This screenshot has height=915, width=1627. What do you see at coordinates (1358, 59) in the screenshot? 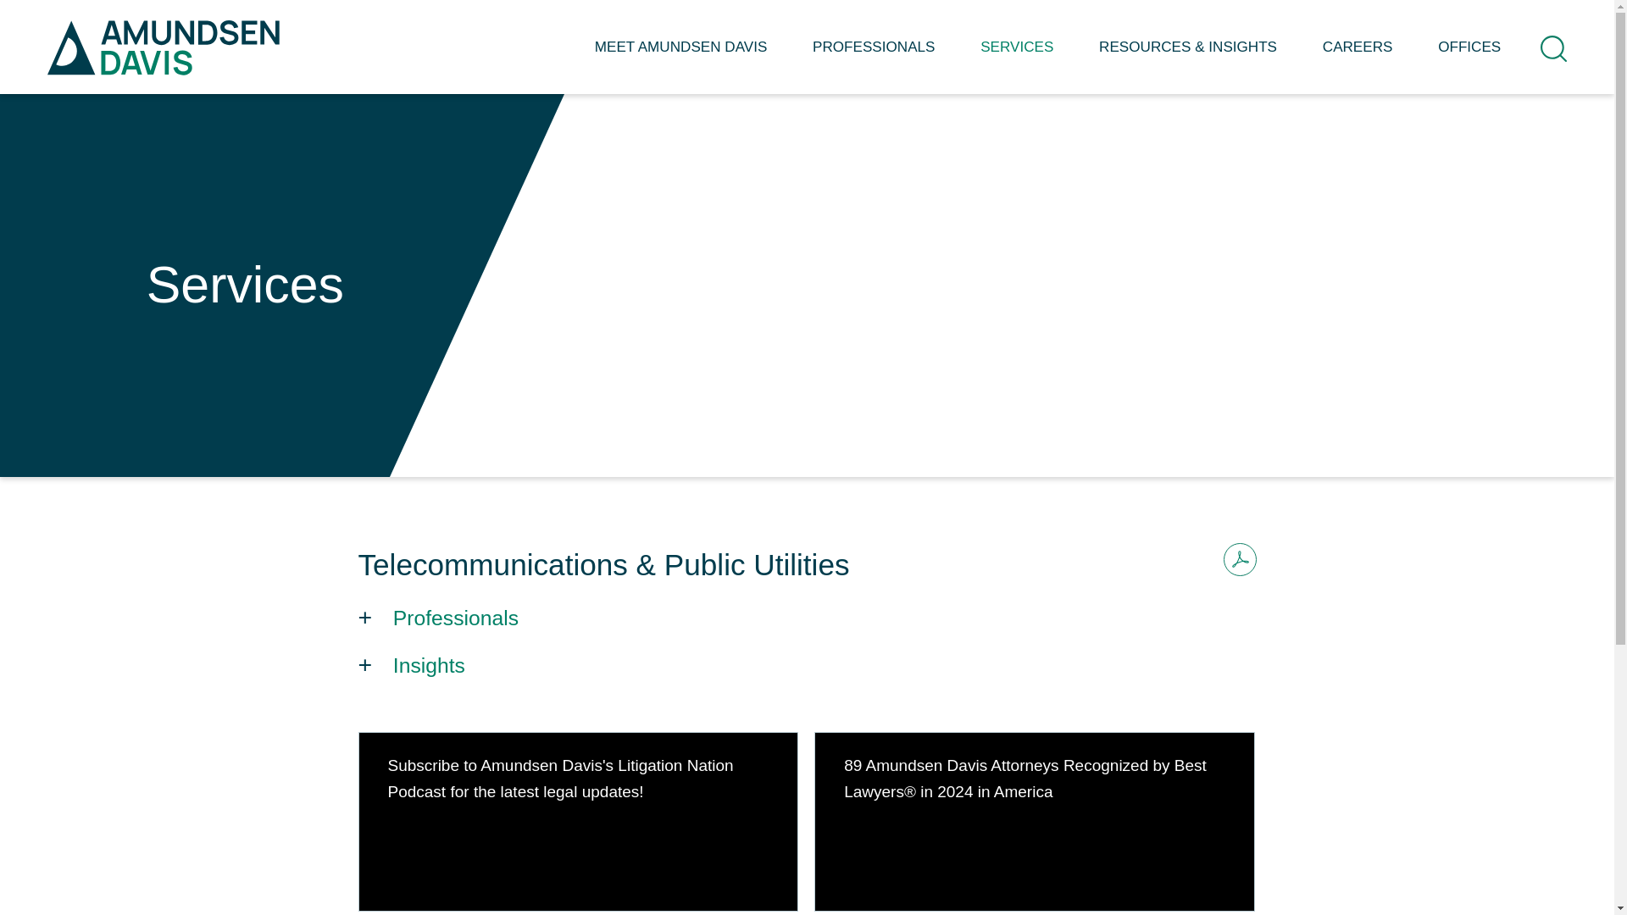
I see `CAREERS` at bounding box center [1358, 59].